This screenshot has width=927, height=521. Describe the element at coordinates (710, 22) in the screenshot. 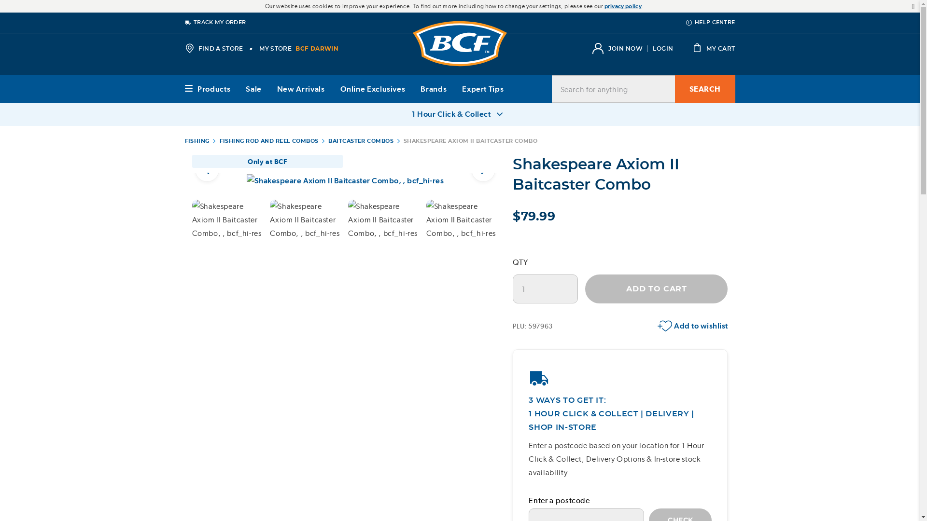

I see `HELP CENTRE` at that location.